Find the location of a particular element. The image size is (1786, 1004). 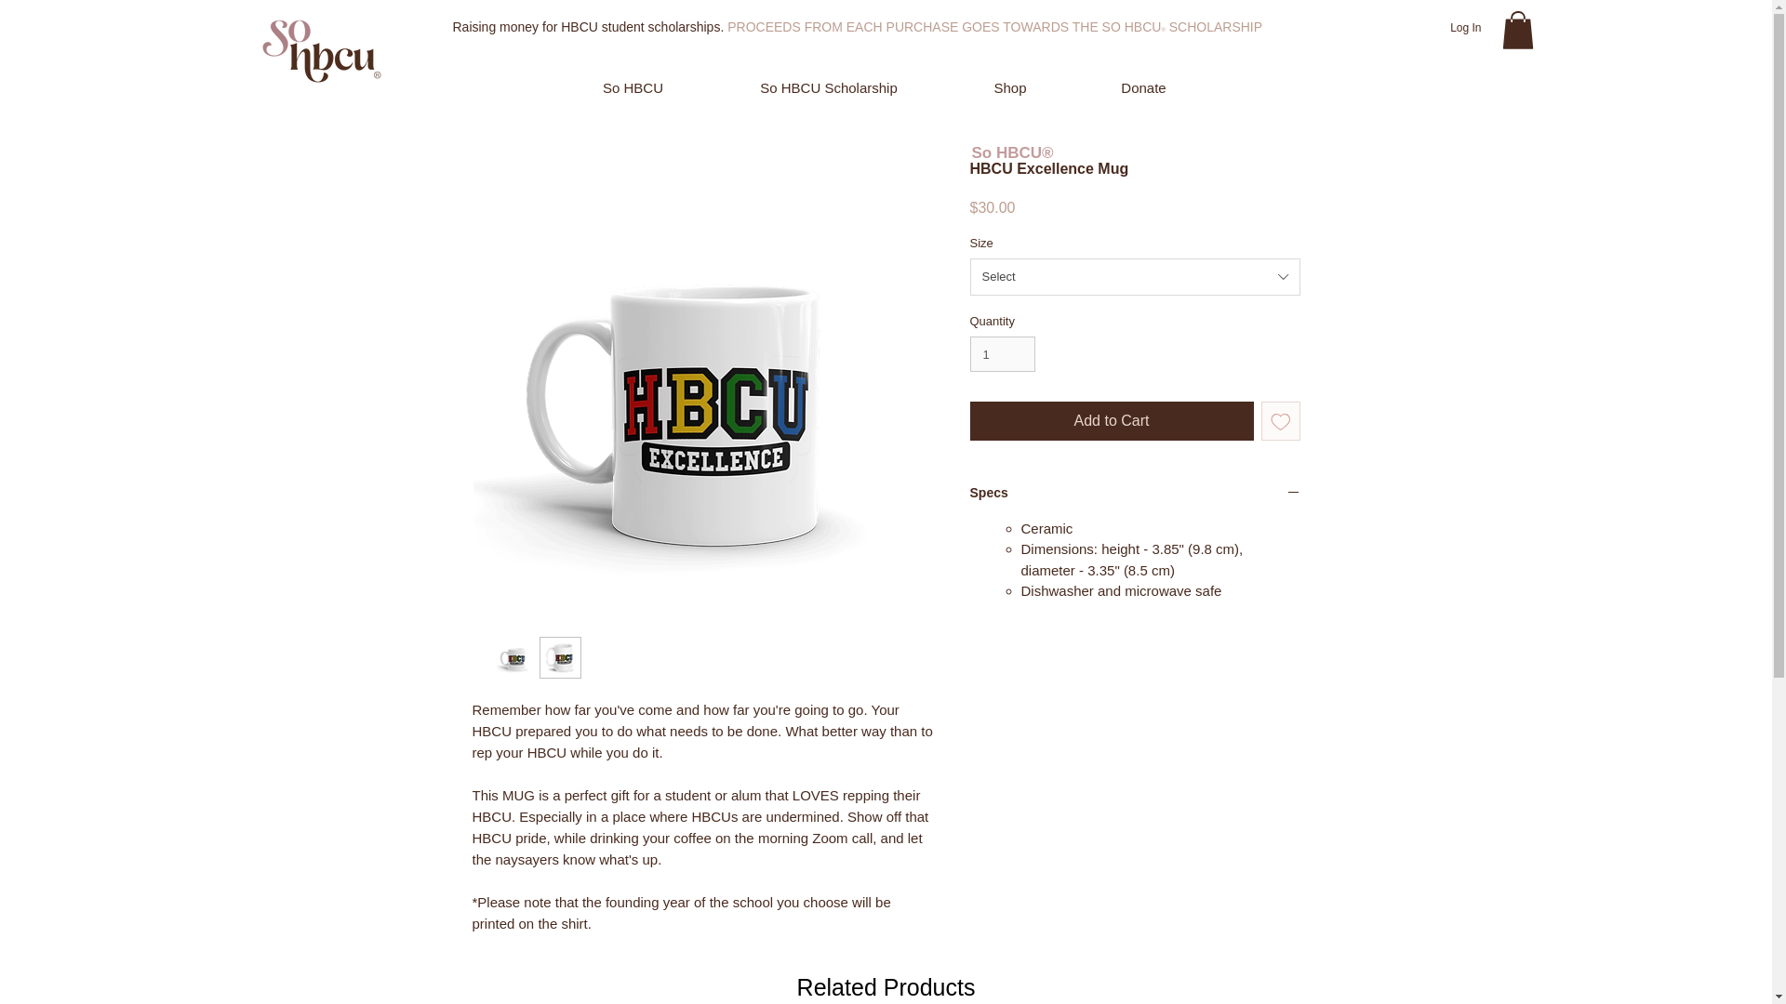

So HBCU is located at coordinates (633, 87).